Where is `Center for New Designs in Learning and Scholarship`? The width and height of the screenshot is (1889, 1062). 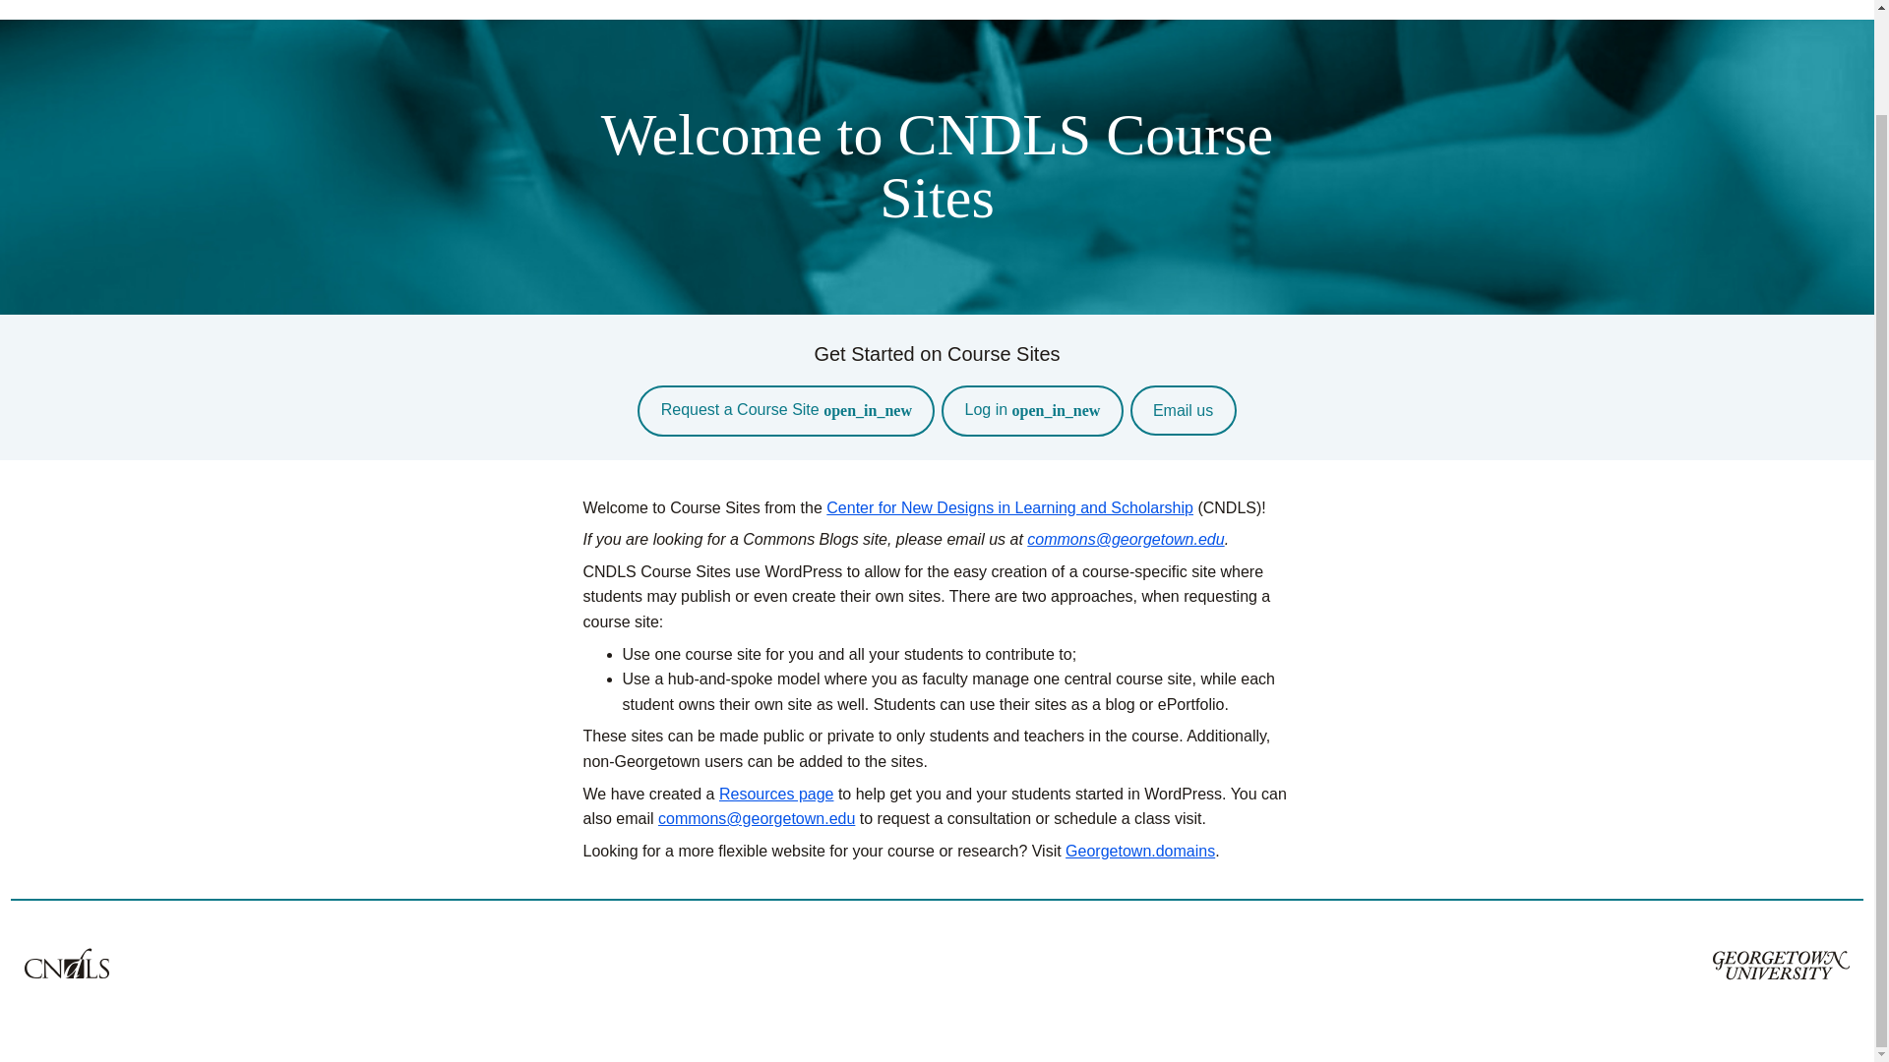
Center for New Designs in Learning and Scholarship is located at coordinates (1009, 507).